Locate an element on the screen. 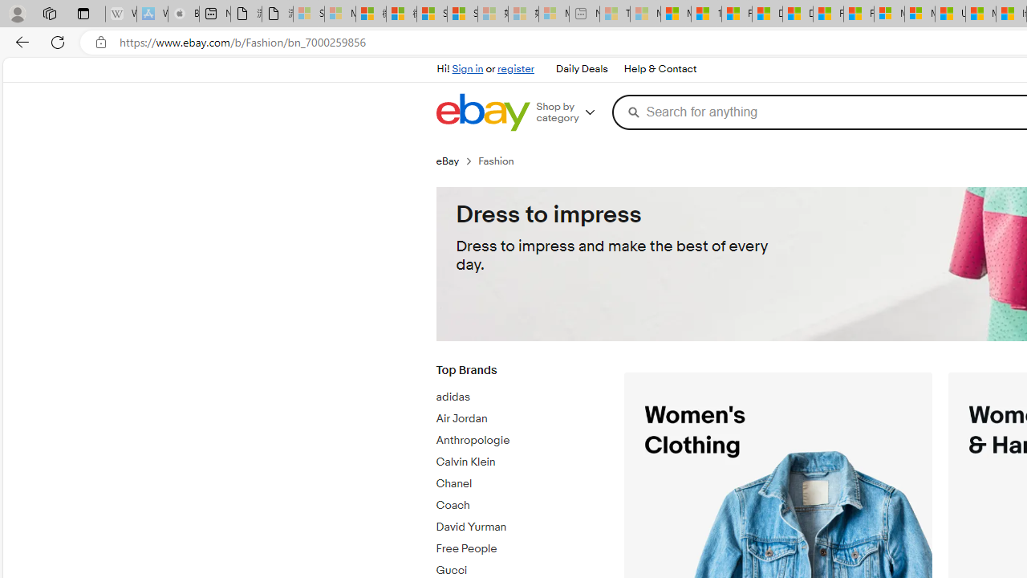 The image size is (1027, 578). Marine life - MSN - Sleeping is located at coordinates (645, 14).